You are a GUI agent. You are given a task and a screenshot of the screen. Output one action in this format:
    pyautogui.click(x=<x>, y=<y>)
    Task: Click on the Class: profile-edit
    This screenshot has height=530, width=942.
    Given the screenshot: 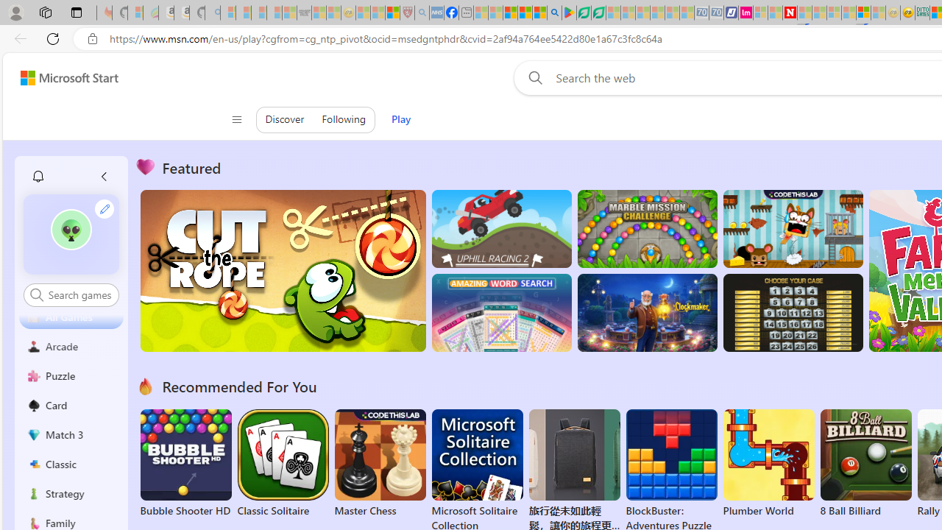 What is the action you would take?
    pyautogui.click(x=105, y=208)
    